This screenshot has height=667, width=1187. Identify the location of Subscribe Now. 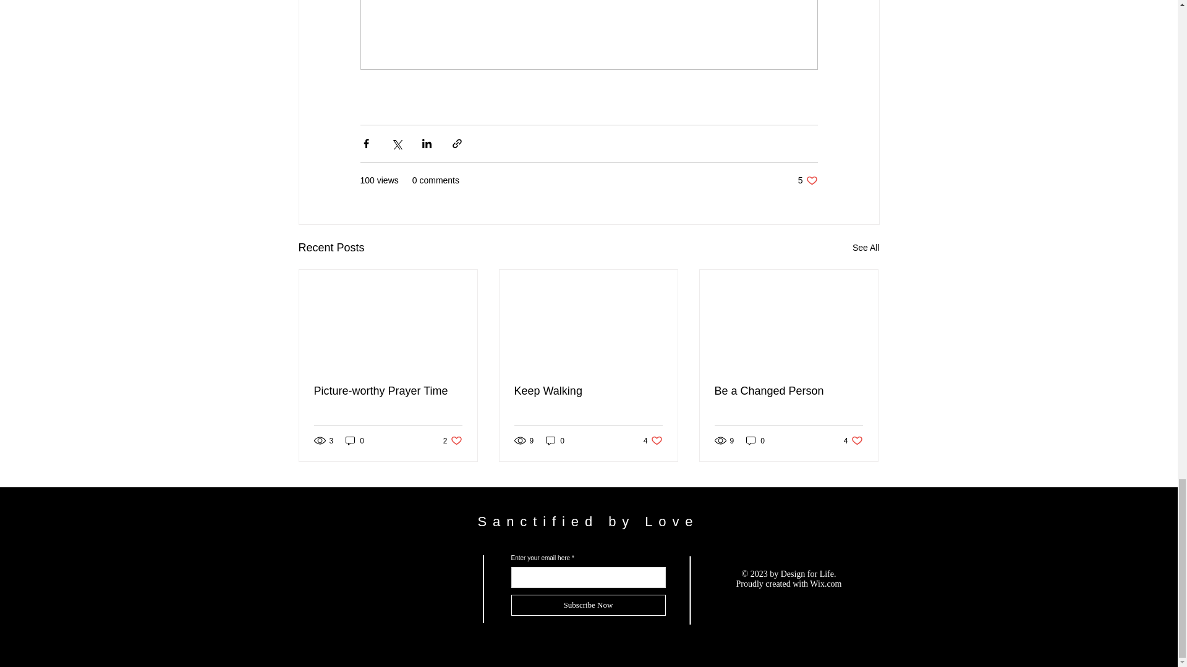
(587, 605).